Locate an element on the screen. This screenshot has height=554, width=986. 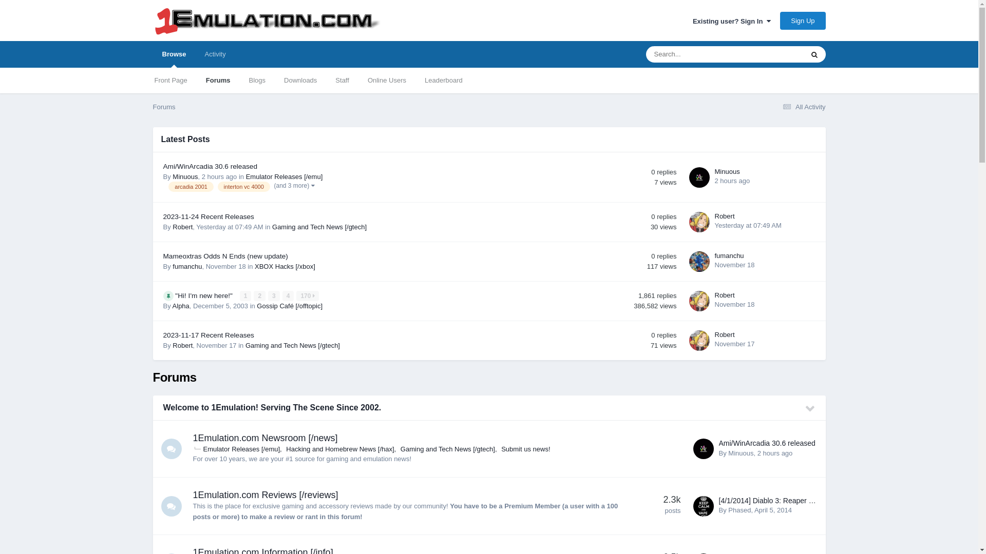
Submit us news! is located at coordinates (526, 449).